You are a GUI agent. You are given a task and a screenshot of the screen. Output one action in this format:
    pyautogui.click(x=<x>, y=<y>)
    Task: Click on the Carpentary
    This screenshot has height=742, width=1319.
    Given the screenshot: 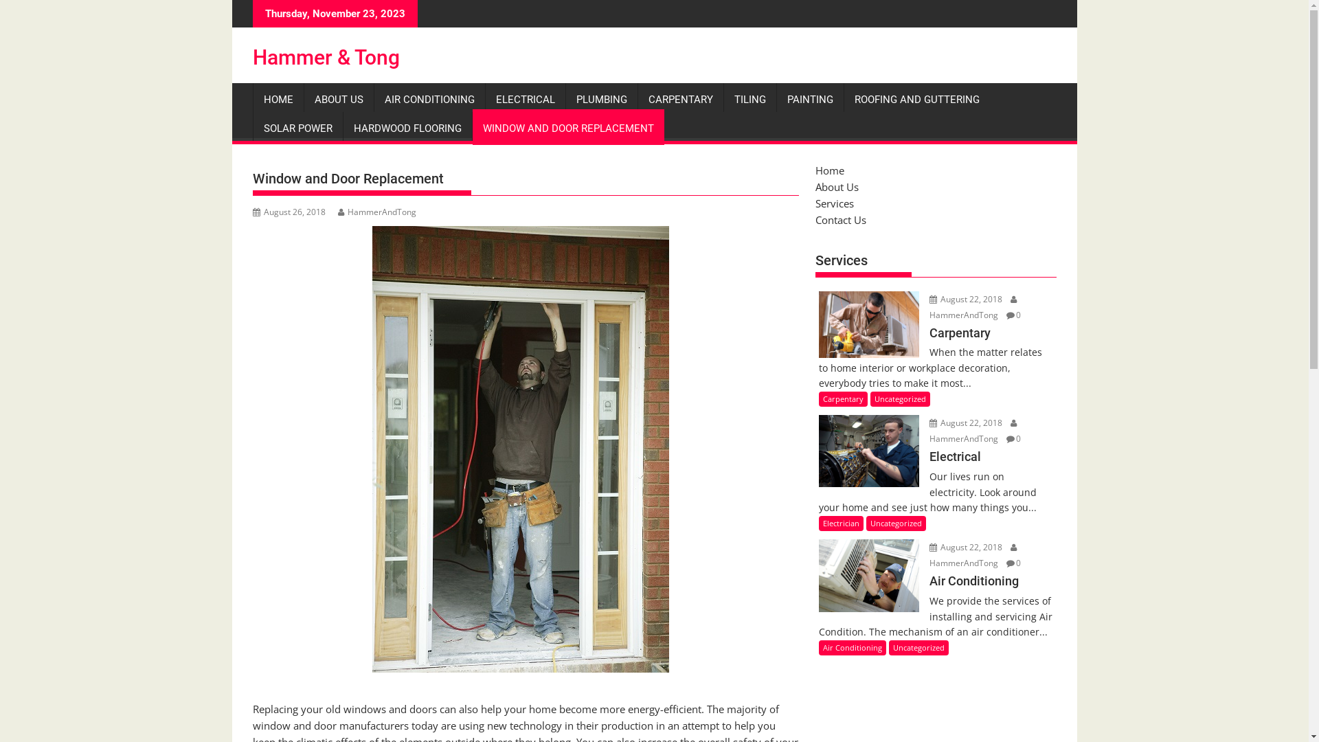 What is the action you would take?
    pyautogui.click(x=844, y=399)
    